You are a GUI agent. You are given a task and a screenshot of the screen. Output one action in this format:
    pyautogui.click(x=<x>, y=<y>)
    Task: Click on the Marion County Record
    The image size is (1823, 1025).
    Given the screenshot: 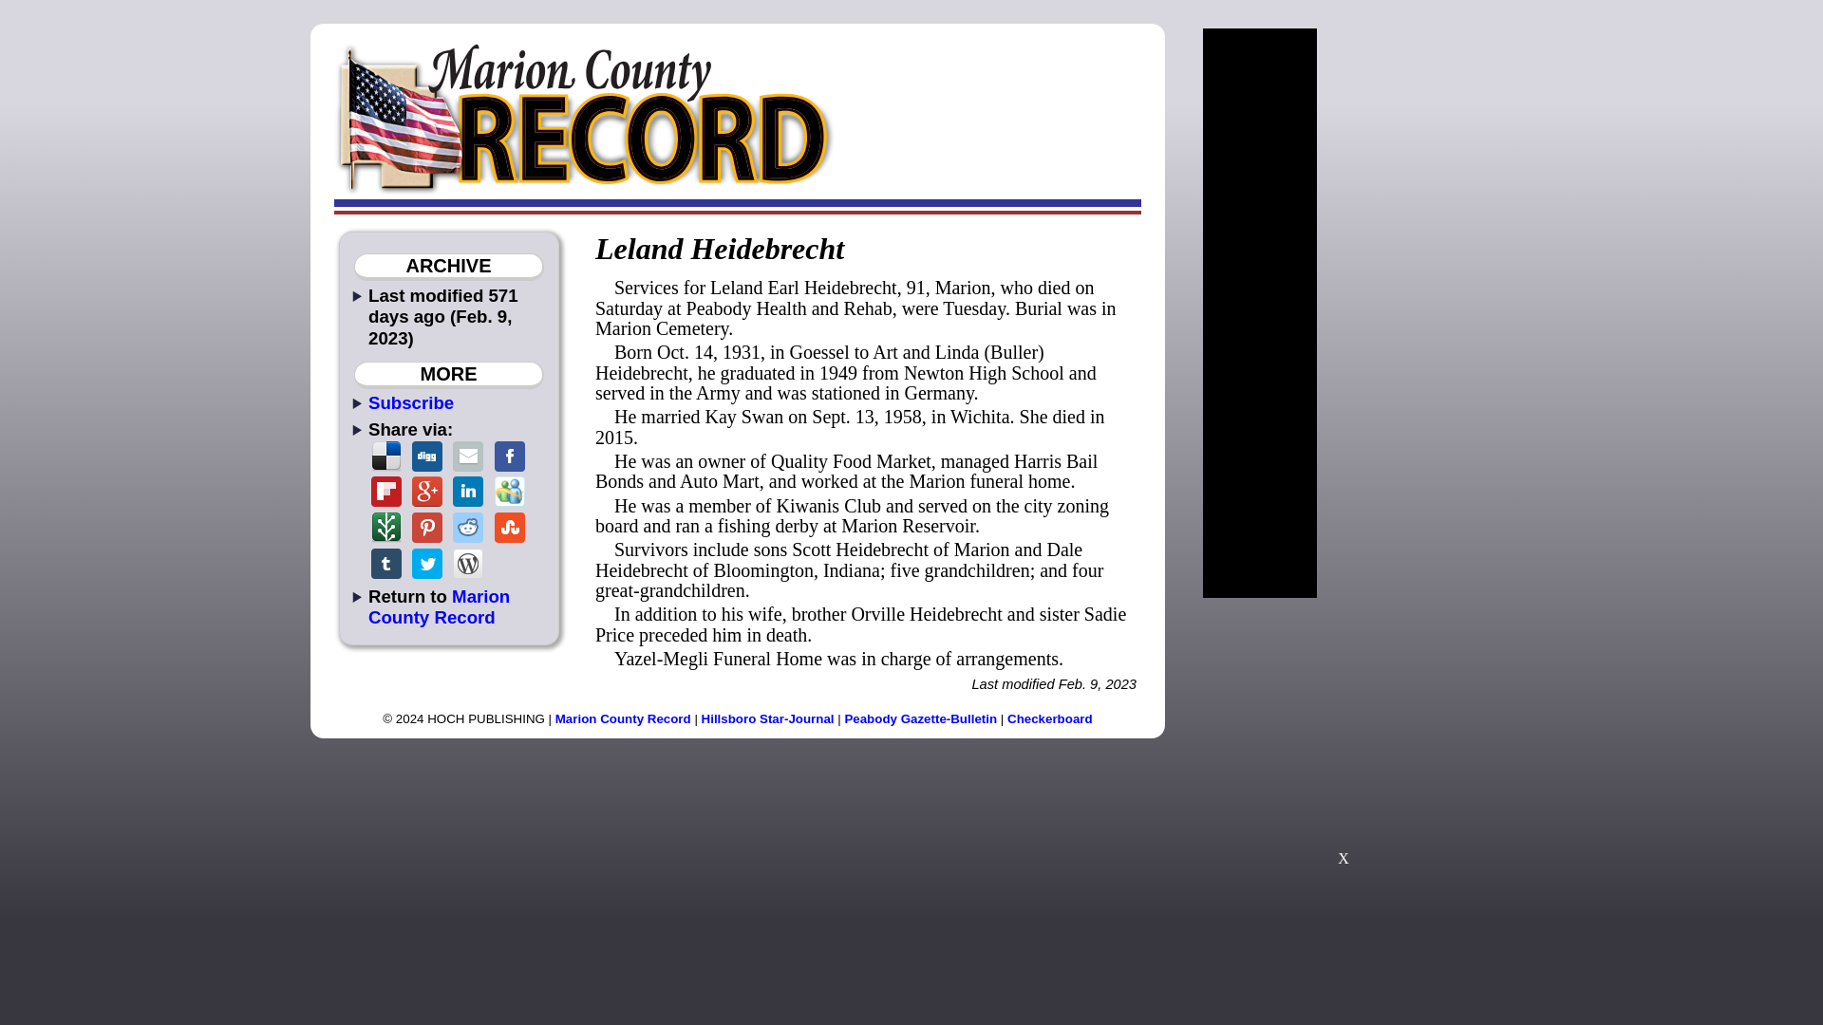 What is the action you would take?
    pyautogui.click(x=623, y=717)
    